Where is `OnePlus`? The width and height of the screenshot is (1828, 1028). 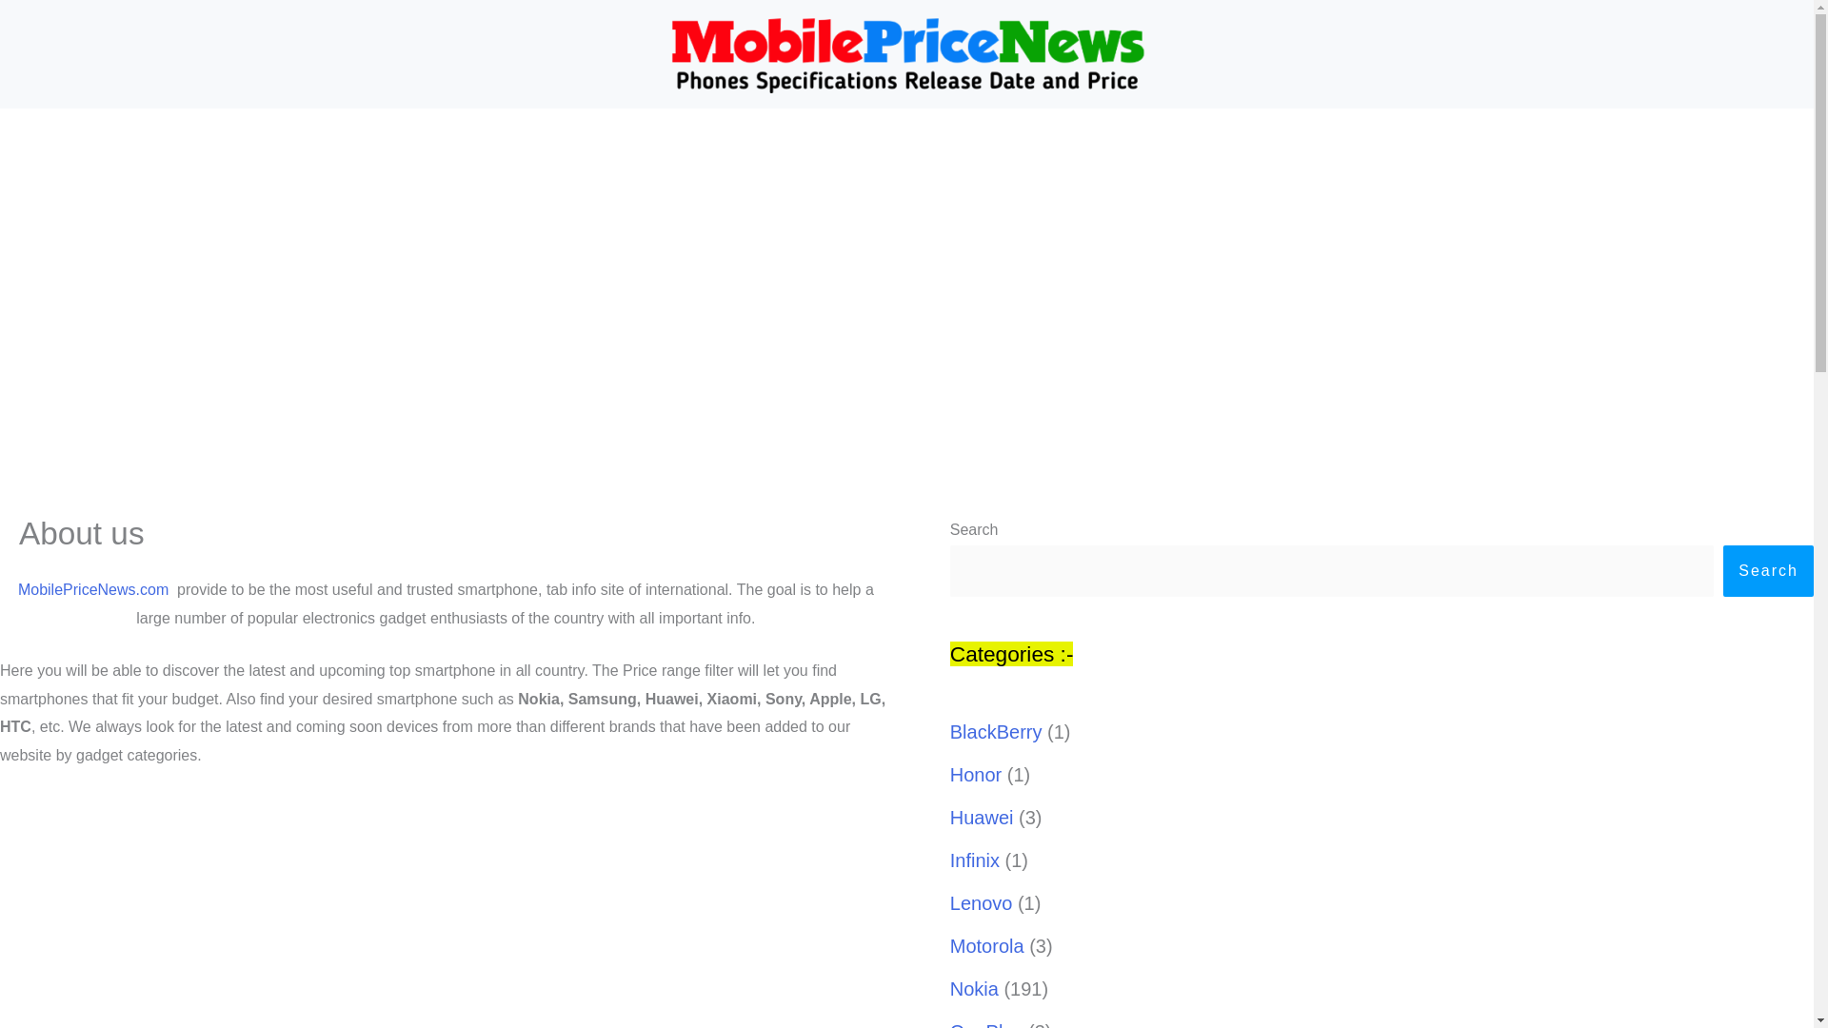
OnePlus is located at coordinates (986, 1024).